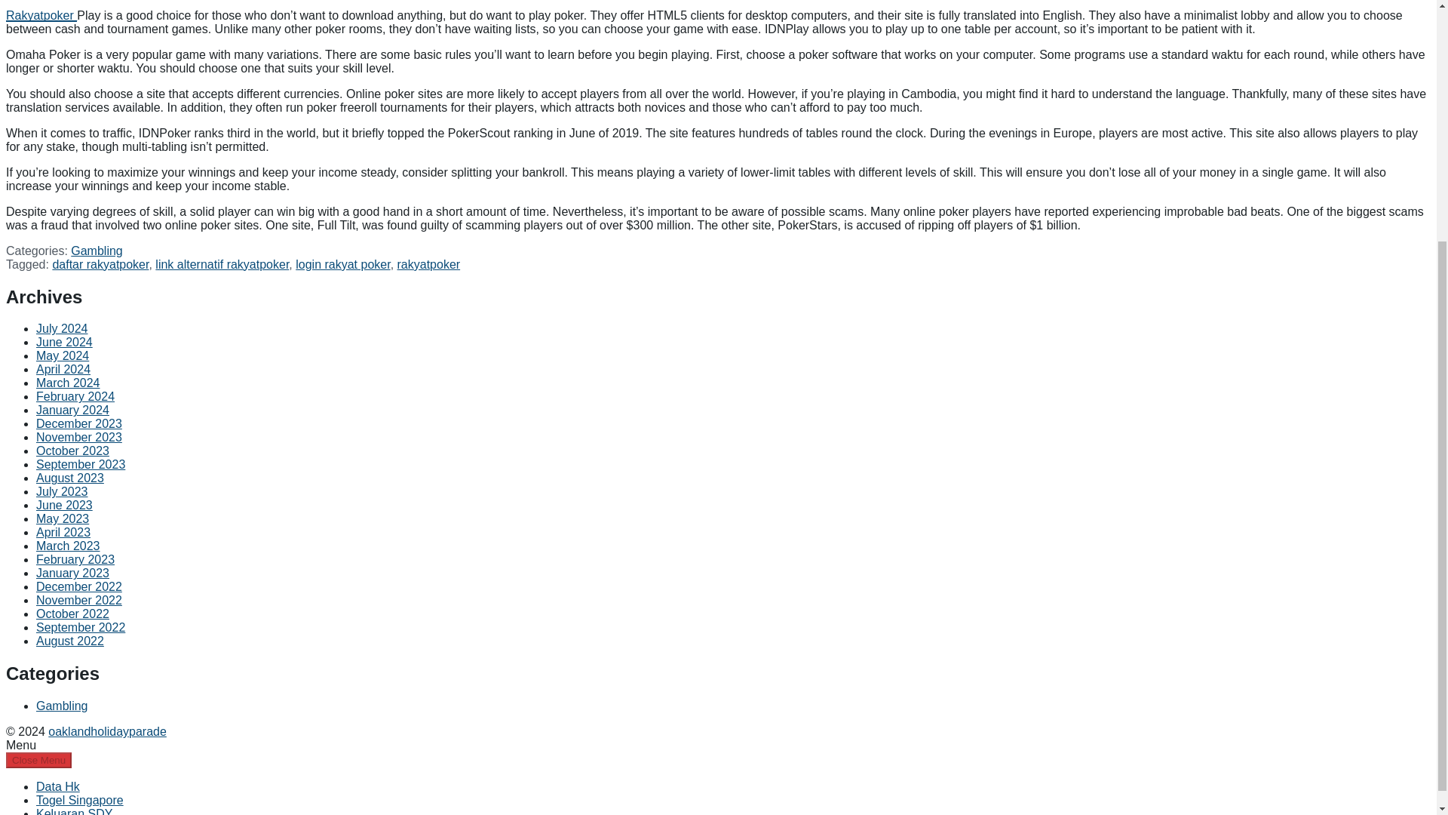  Describe the element at coordinates (428, 264) in the screenshot. I see `rakyatpoker` at that location.